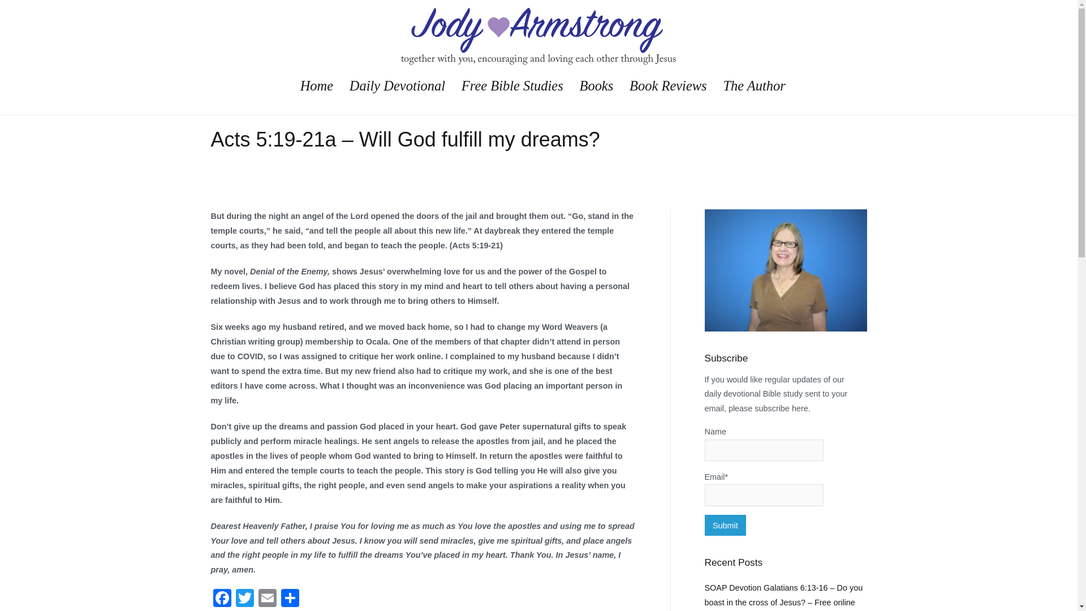  What do you see at coordinates (512, 85) in the screenshot?
I see `Free Bible Studies` at bounding box center [512, 85].